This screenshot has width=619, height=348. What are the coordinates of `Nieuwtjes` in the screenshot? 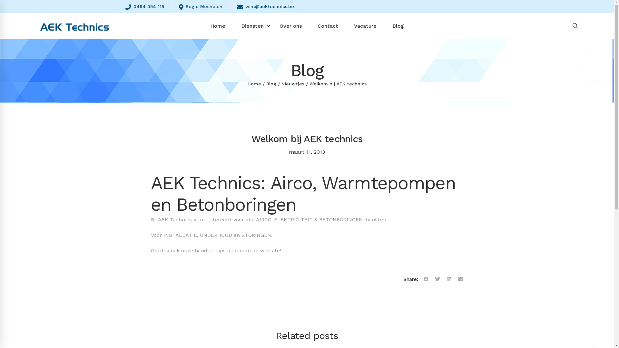 It's located at (293, 84).